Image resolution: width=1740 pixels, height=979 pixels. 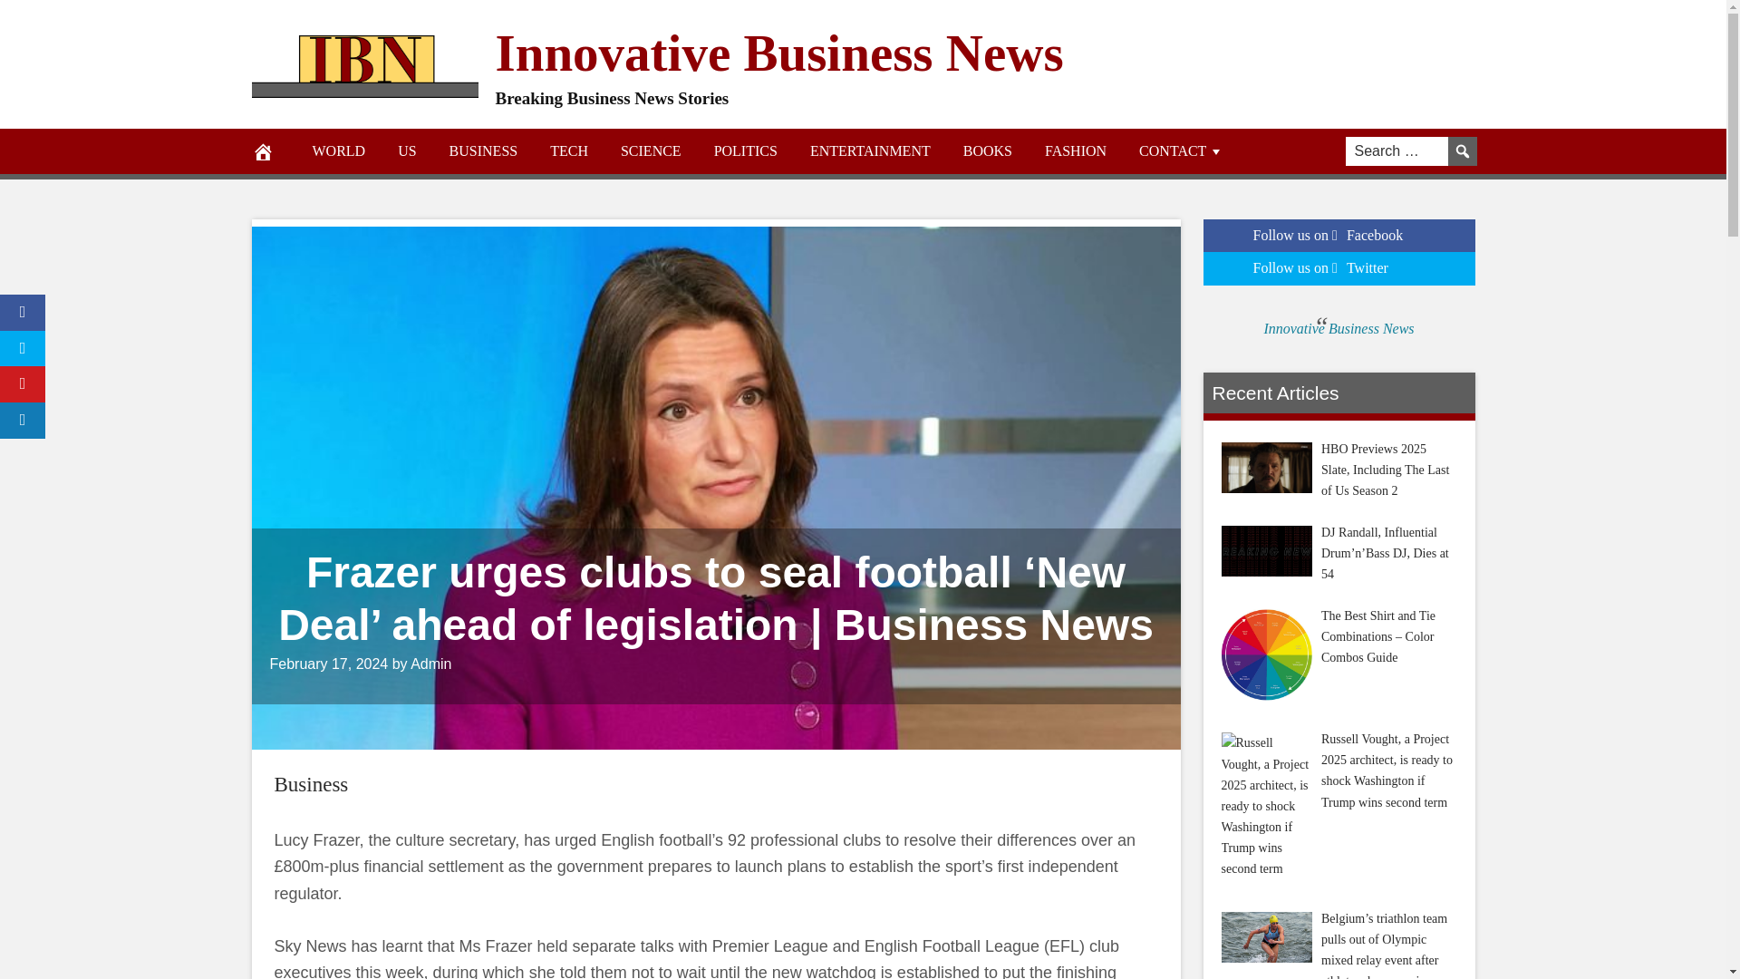 I want to click on FASHION, so click(x=1075, y=150).